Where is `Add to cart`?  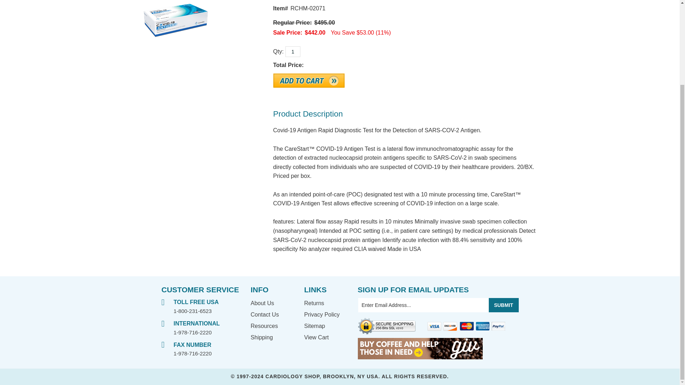 Add to cart is located at coordinates (309, 81).